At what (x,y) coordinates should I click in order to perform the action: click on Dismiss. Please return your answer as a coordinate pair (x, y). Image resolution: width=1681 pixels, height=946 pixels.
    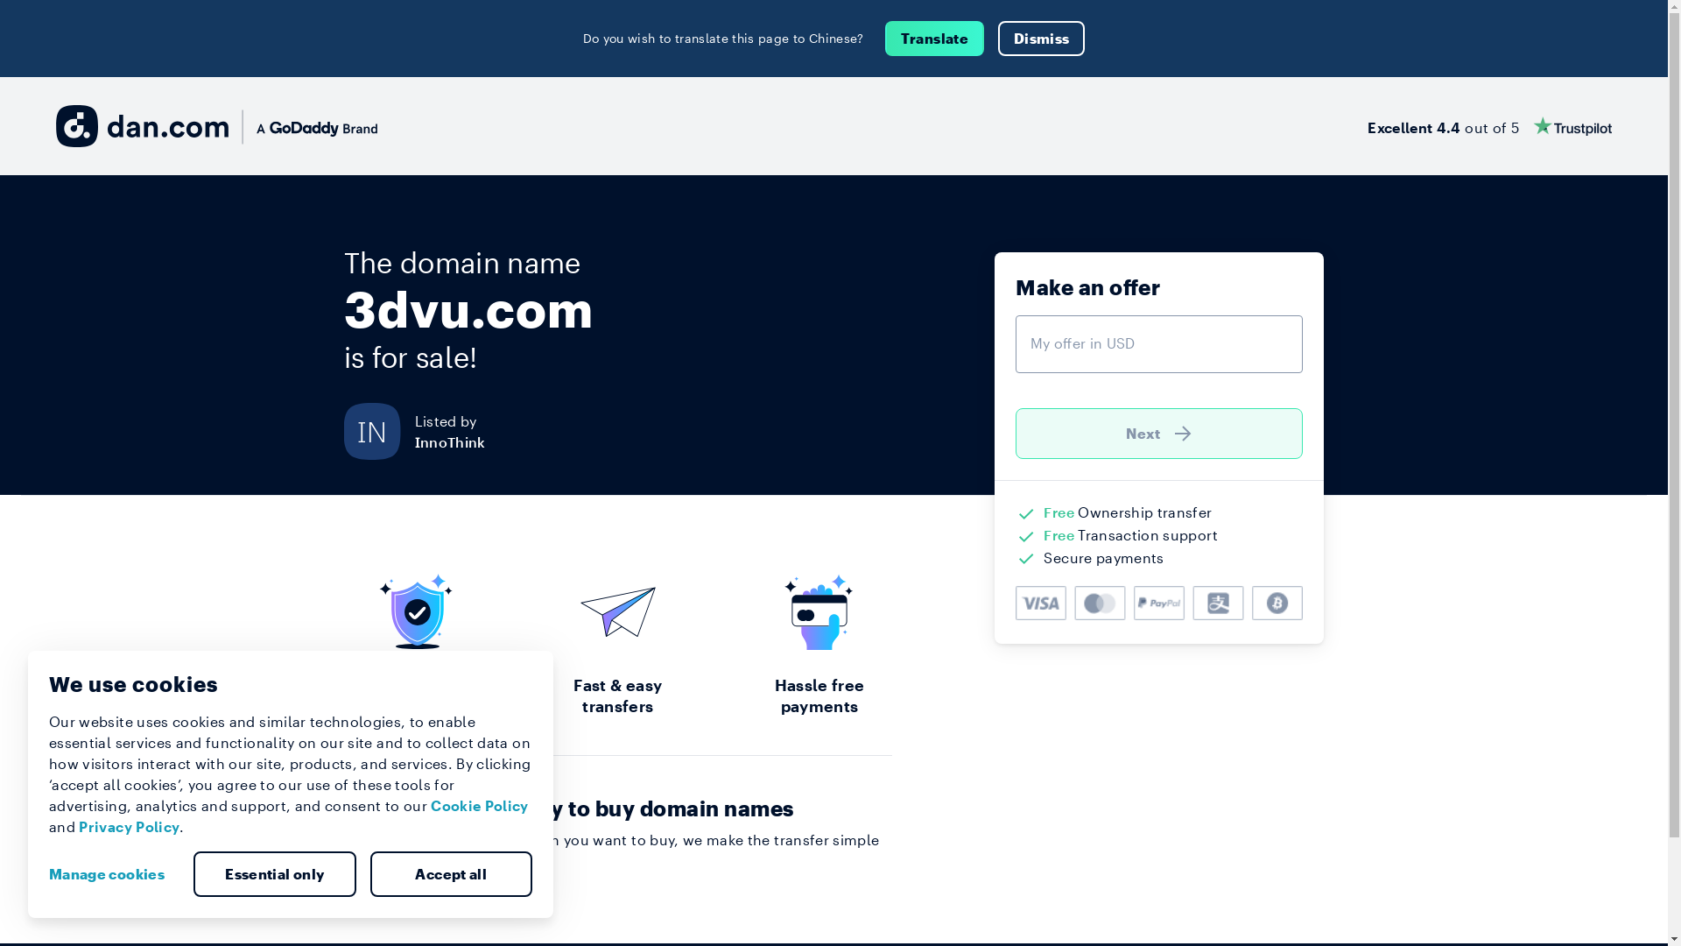
    Looking at the image, I should click on (1042, 39).